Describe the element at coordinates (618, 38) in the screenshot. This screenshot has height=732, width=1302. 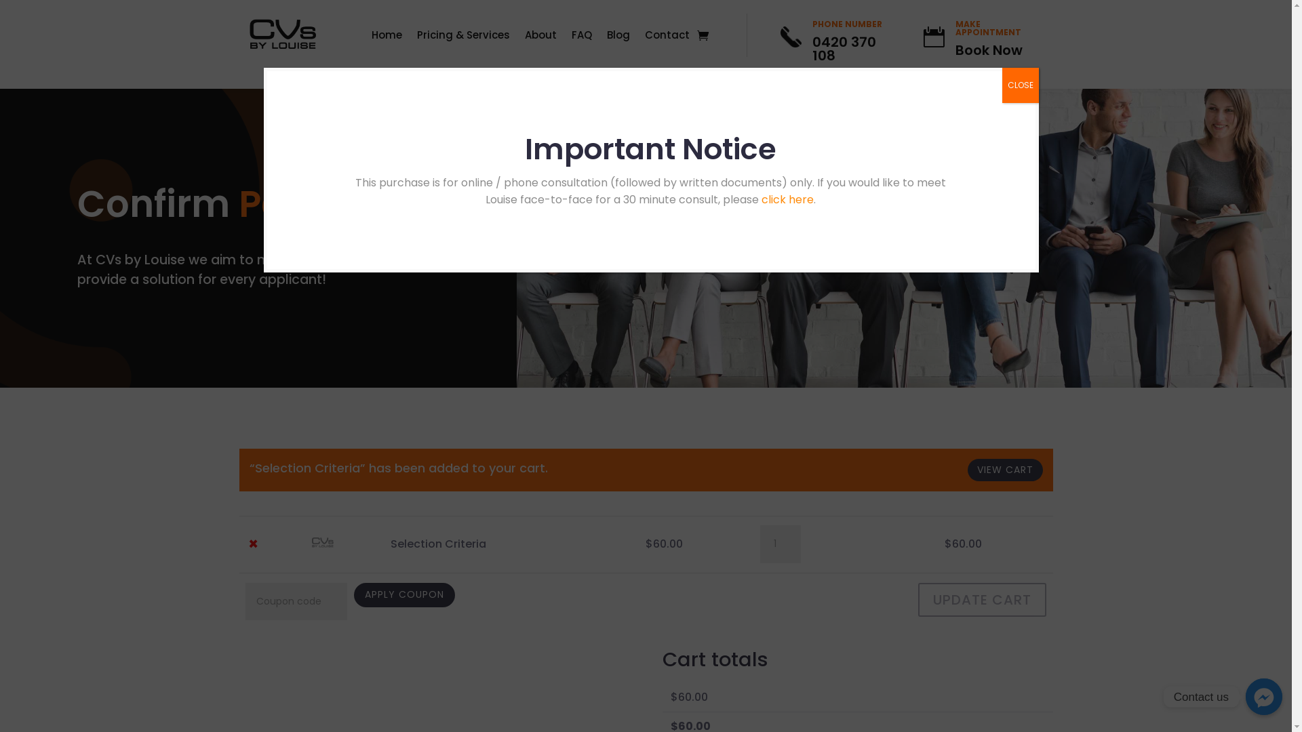
I see `Blog` at that location.